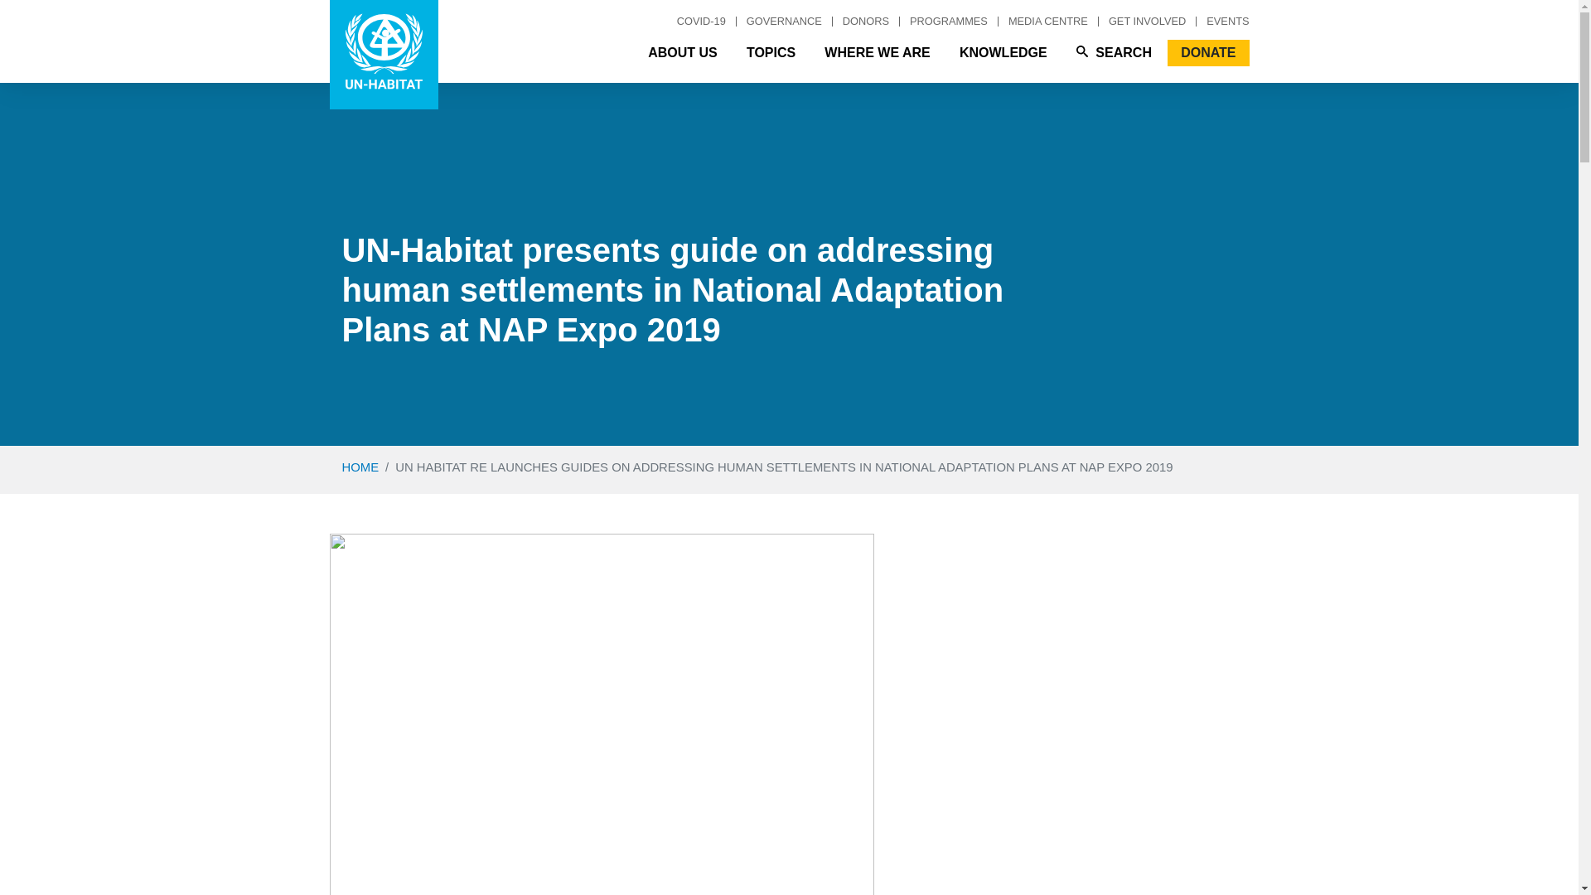 The height and width of the screenshot is (895, 1591). I want to click on GET INVOLVED, so click(1147, 22).